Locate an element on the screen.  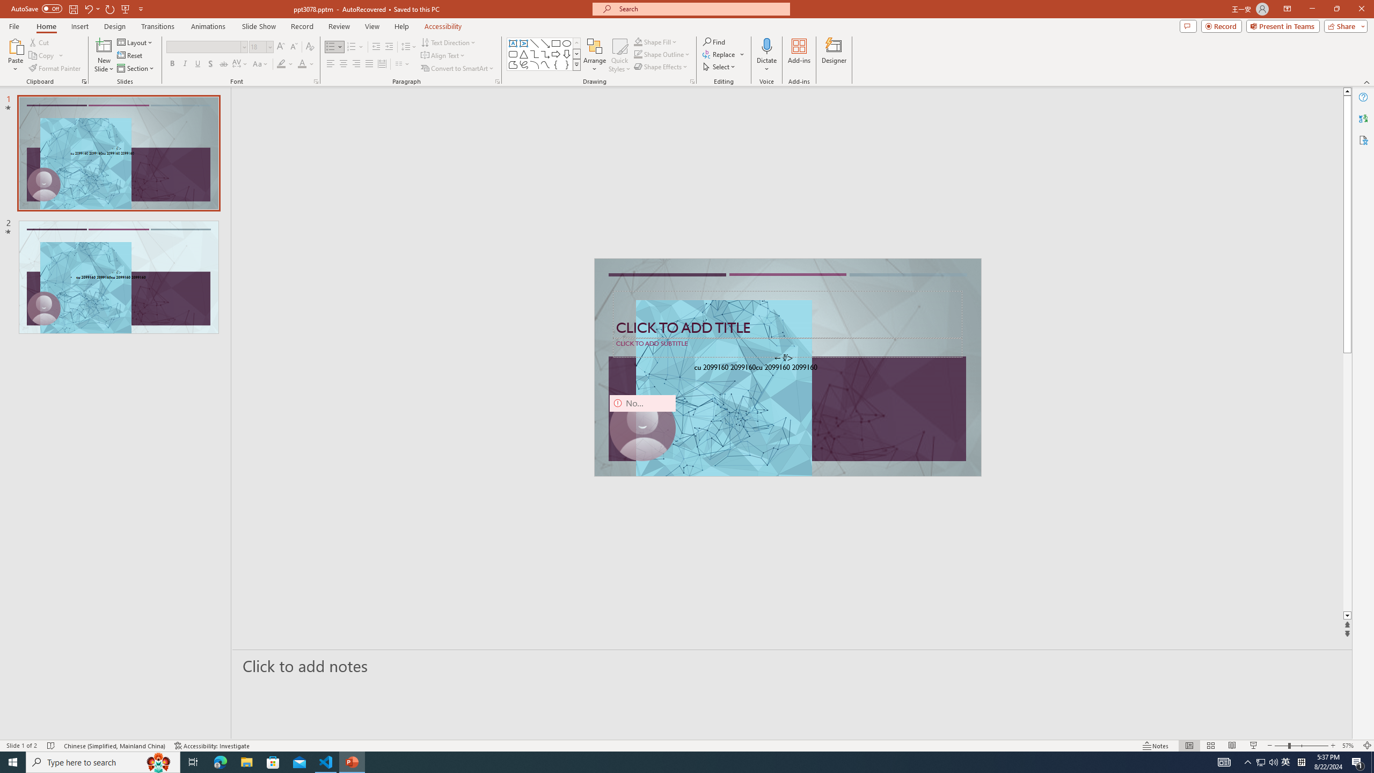
Microsoft search is located at coordinates (701, 9).